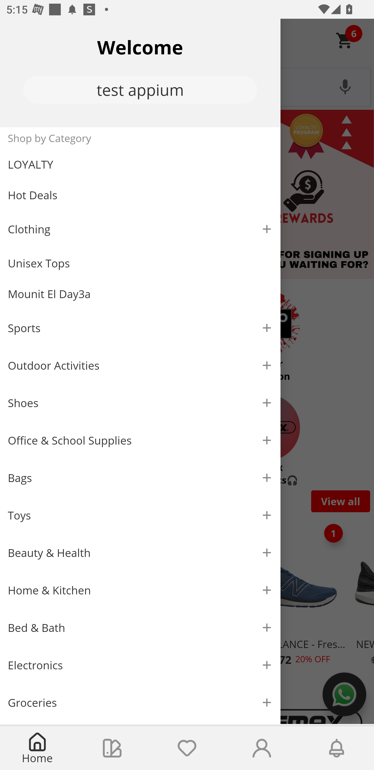 The height and width of the screenshot is (770, 374). Describe the element at coordinates (140, 365) in the screenshot. I see `Outdoor Activities` at that location.